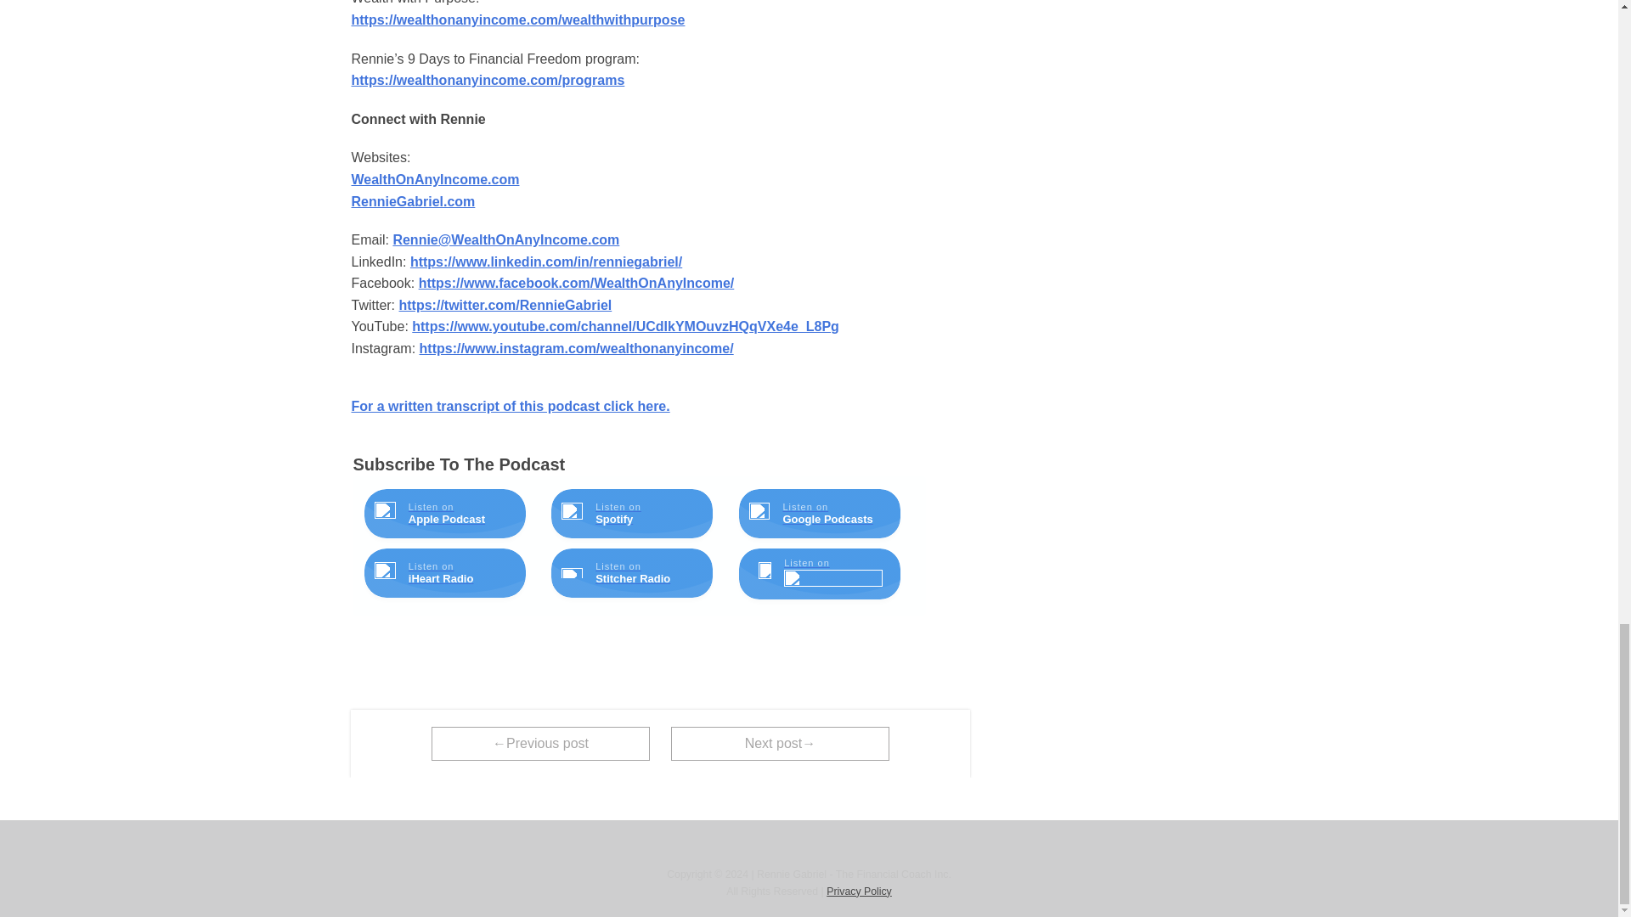 The image size is (1631, 917). I want to click on Spotify-Logo-Symbol, so click(571, 513).